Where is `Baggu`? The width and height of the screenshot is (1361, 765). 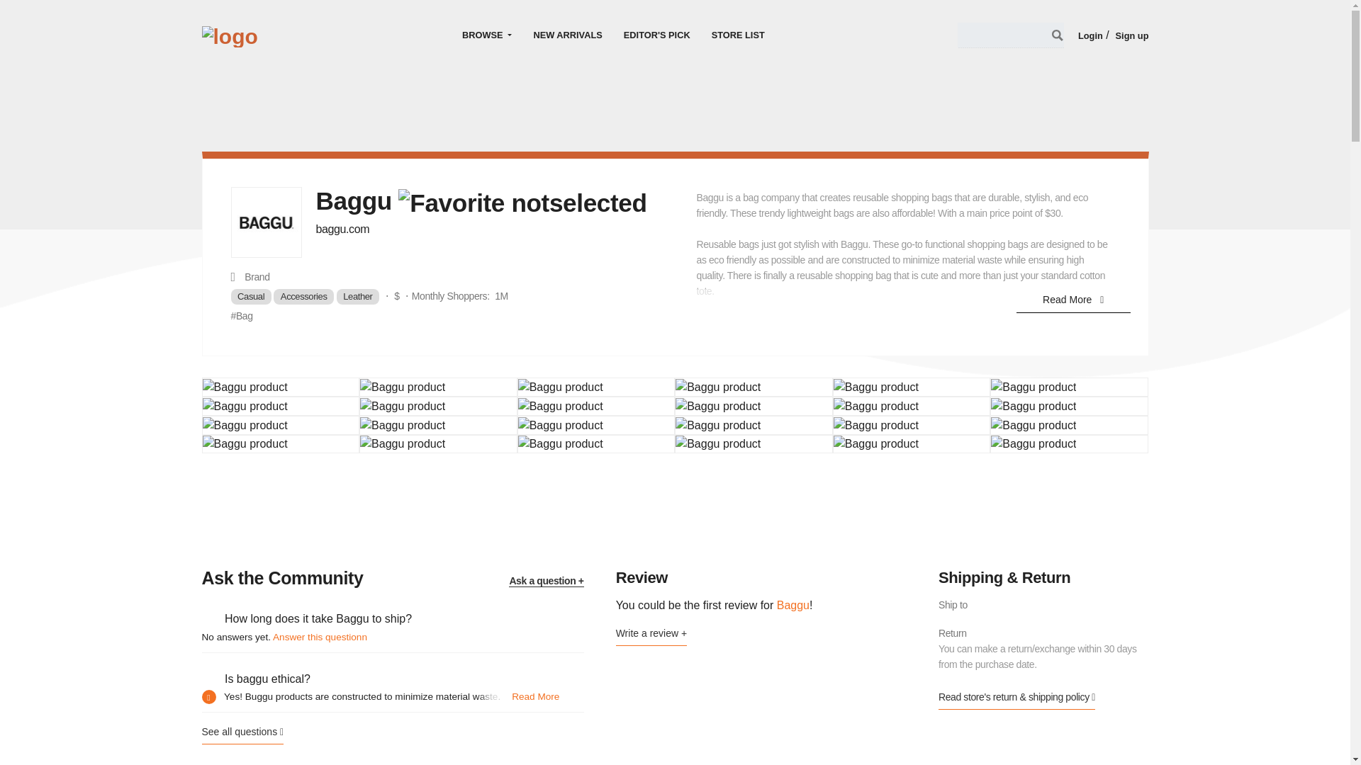 Baggu is located at coordinates (403, 407).